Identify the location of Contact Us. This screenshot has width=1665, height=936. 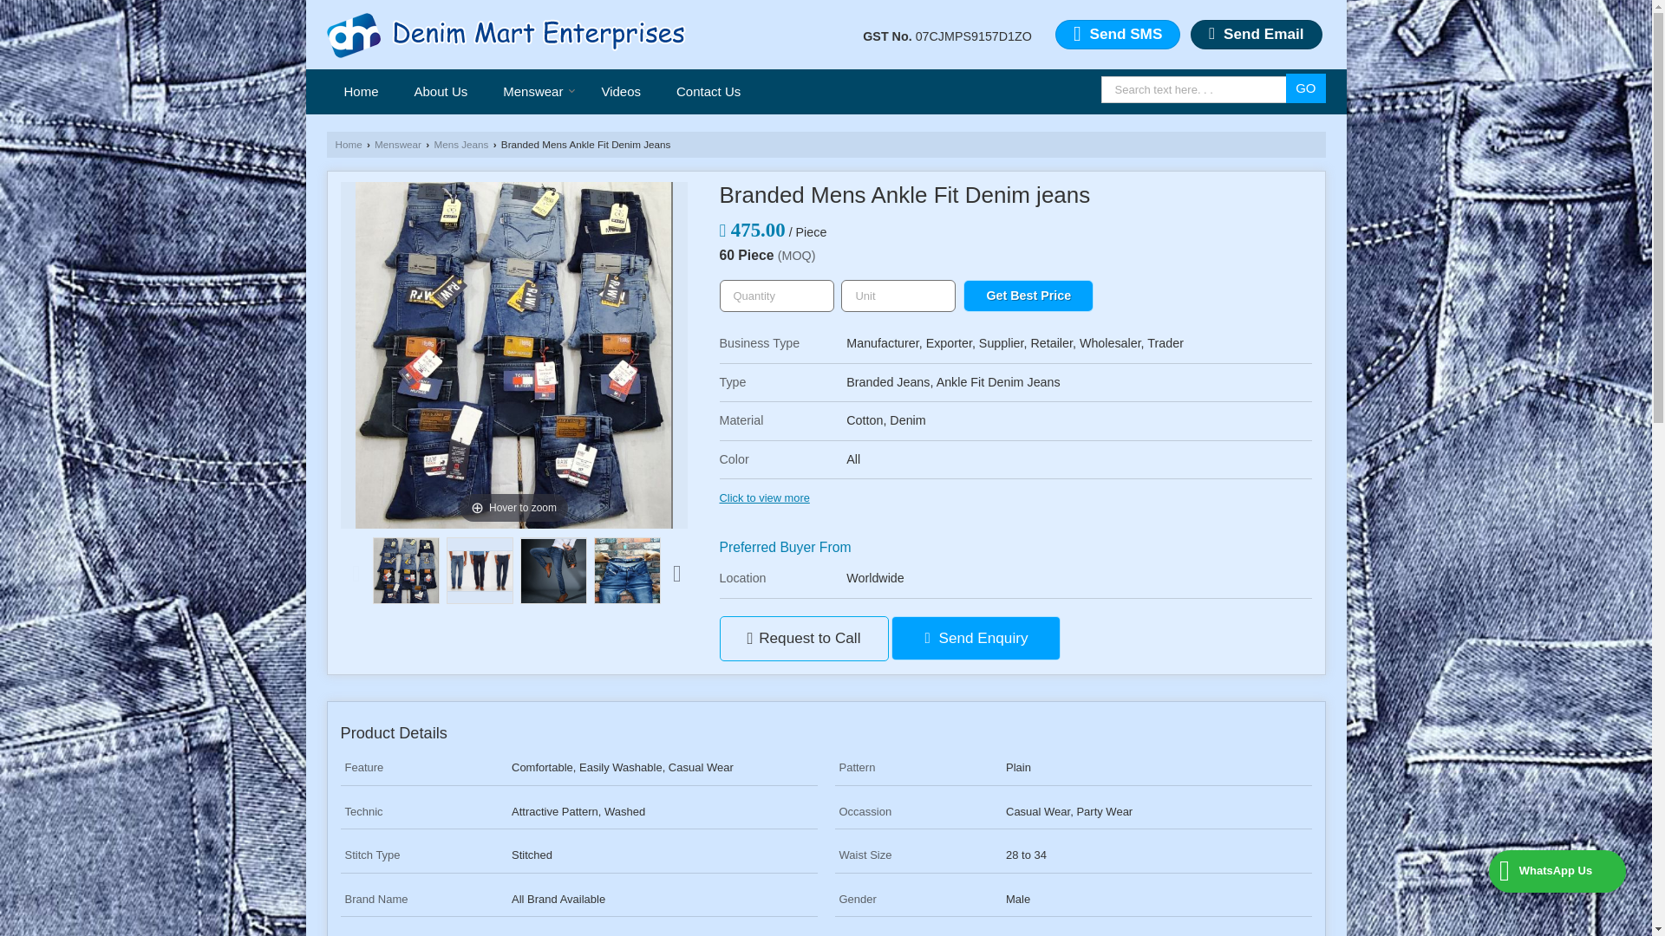
(708, 92).